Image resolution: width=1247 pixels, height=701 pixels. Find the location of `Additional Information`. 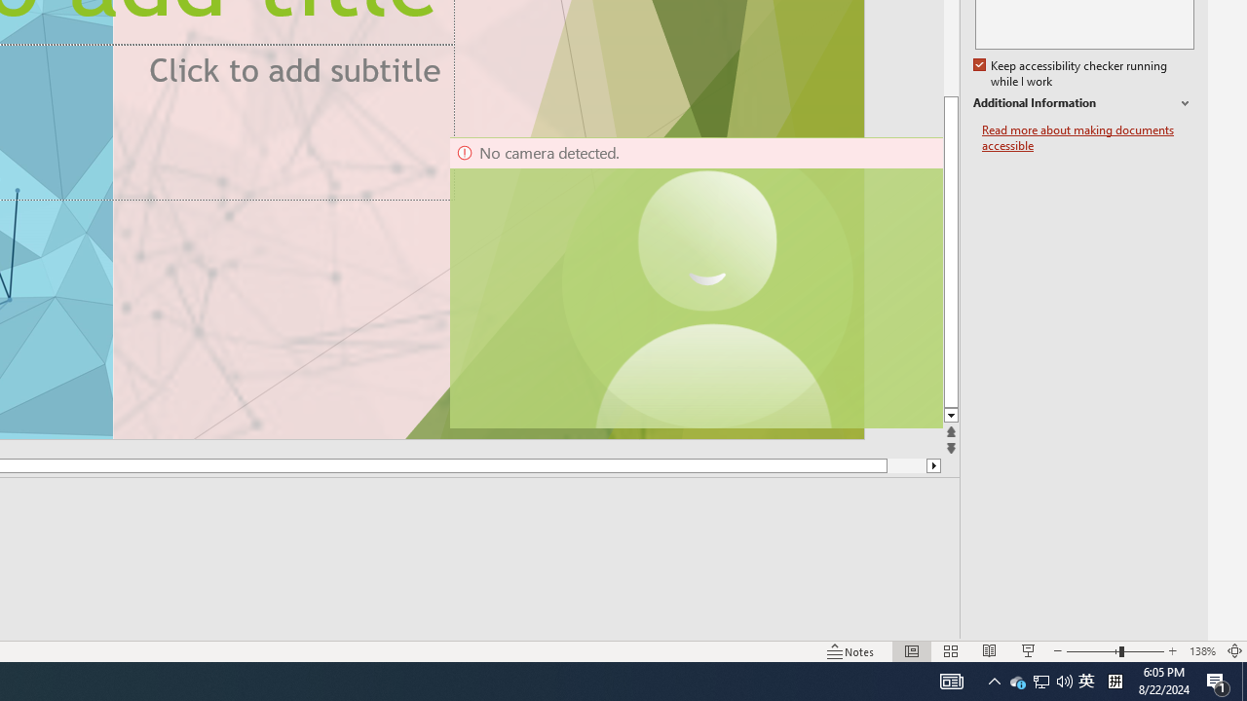

Additional Information is located at coordinates (1083, 103).